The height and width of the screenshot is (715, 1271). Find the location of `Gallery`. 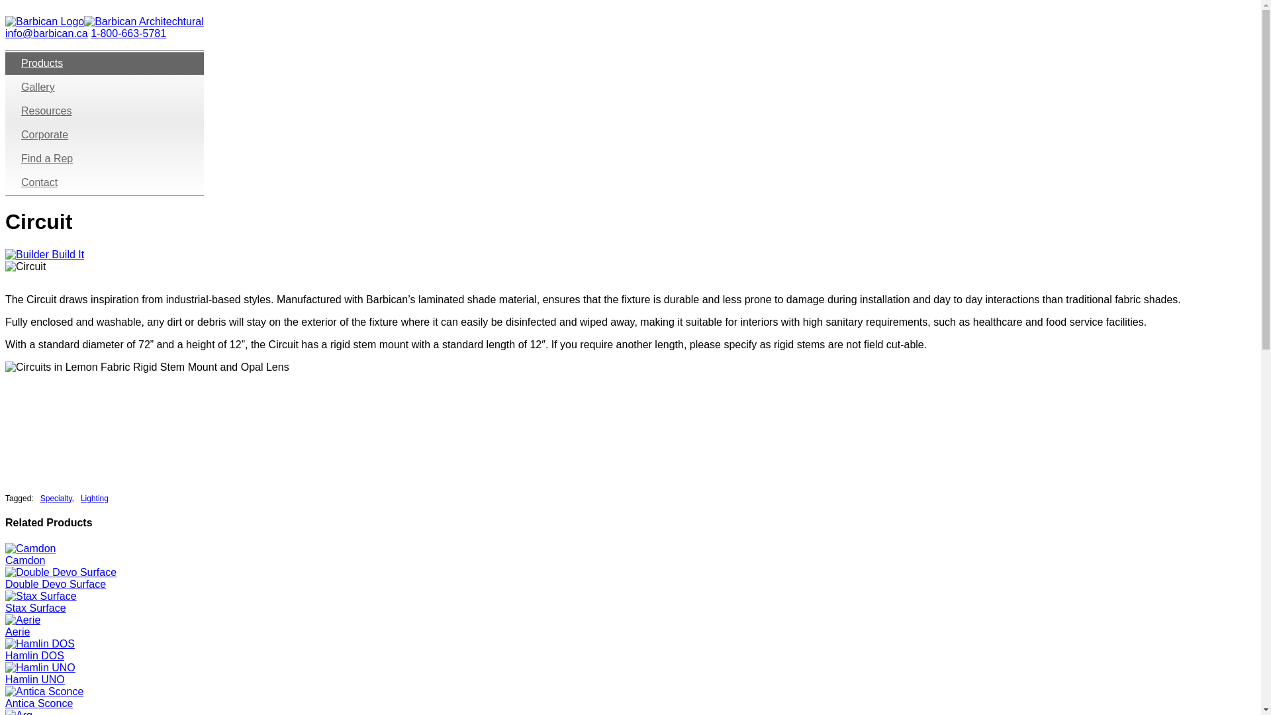

Gallery is located at coordinates (104, 87).